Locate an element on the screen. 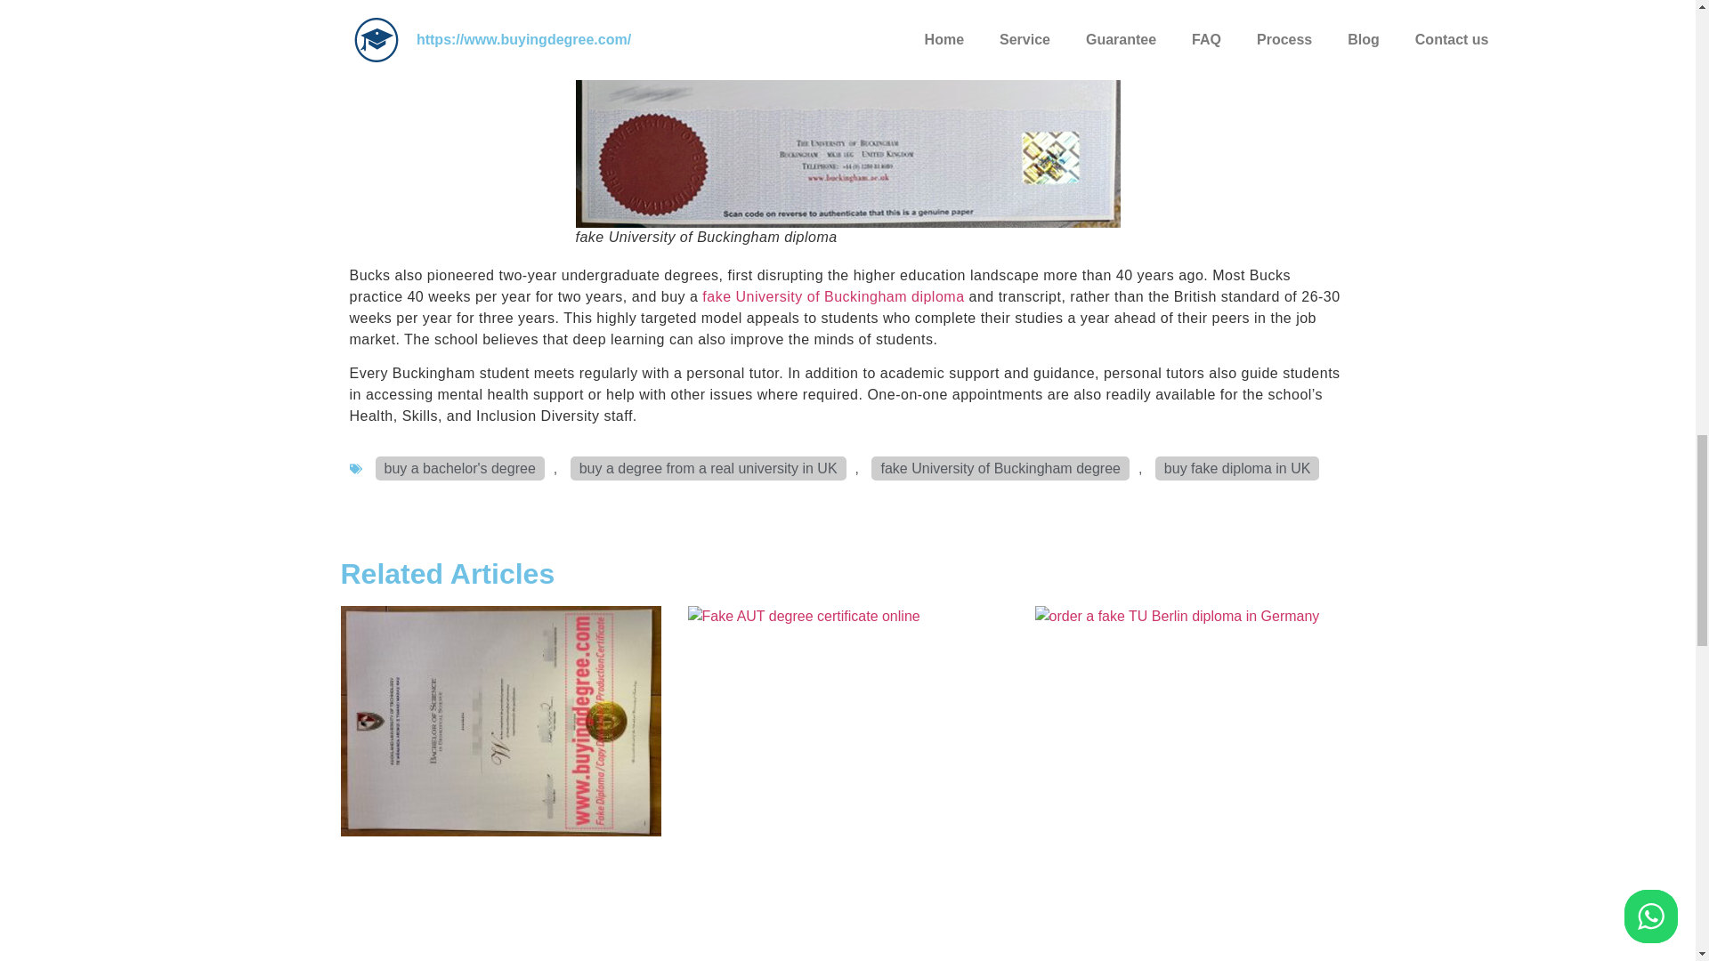 The image size is (1709, 961). Buy a fake University of Buckingham diploma is located at coordinates (846, 114).